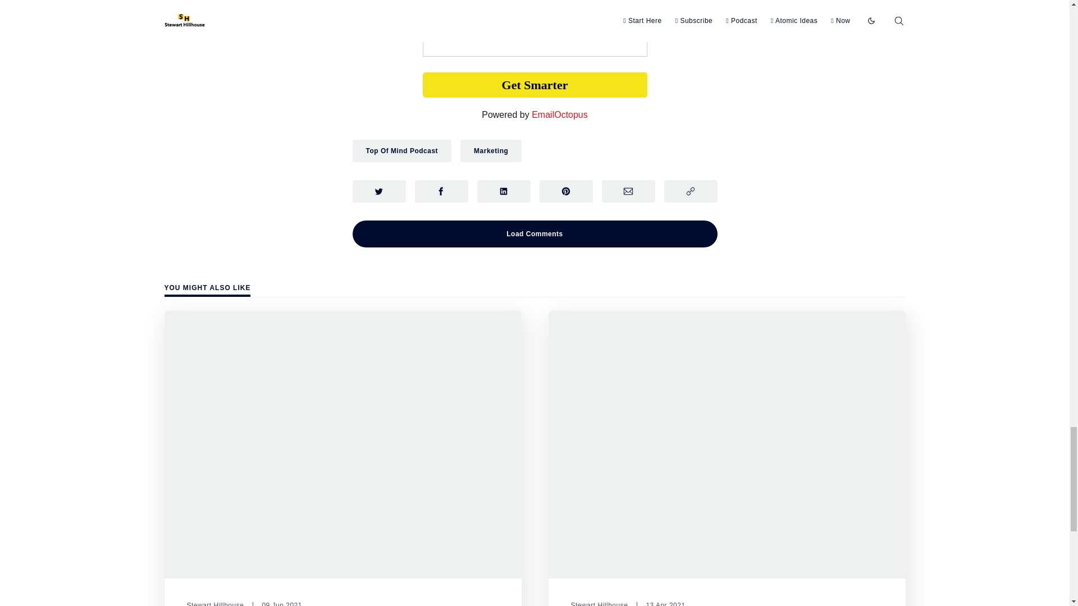 This screenshot has width=1078, height=606. What do you see at coordinates (660, 604) in the screenshot?
I see `13 April 2021` at bounding box center [660, 604].